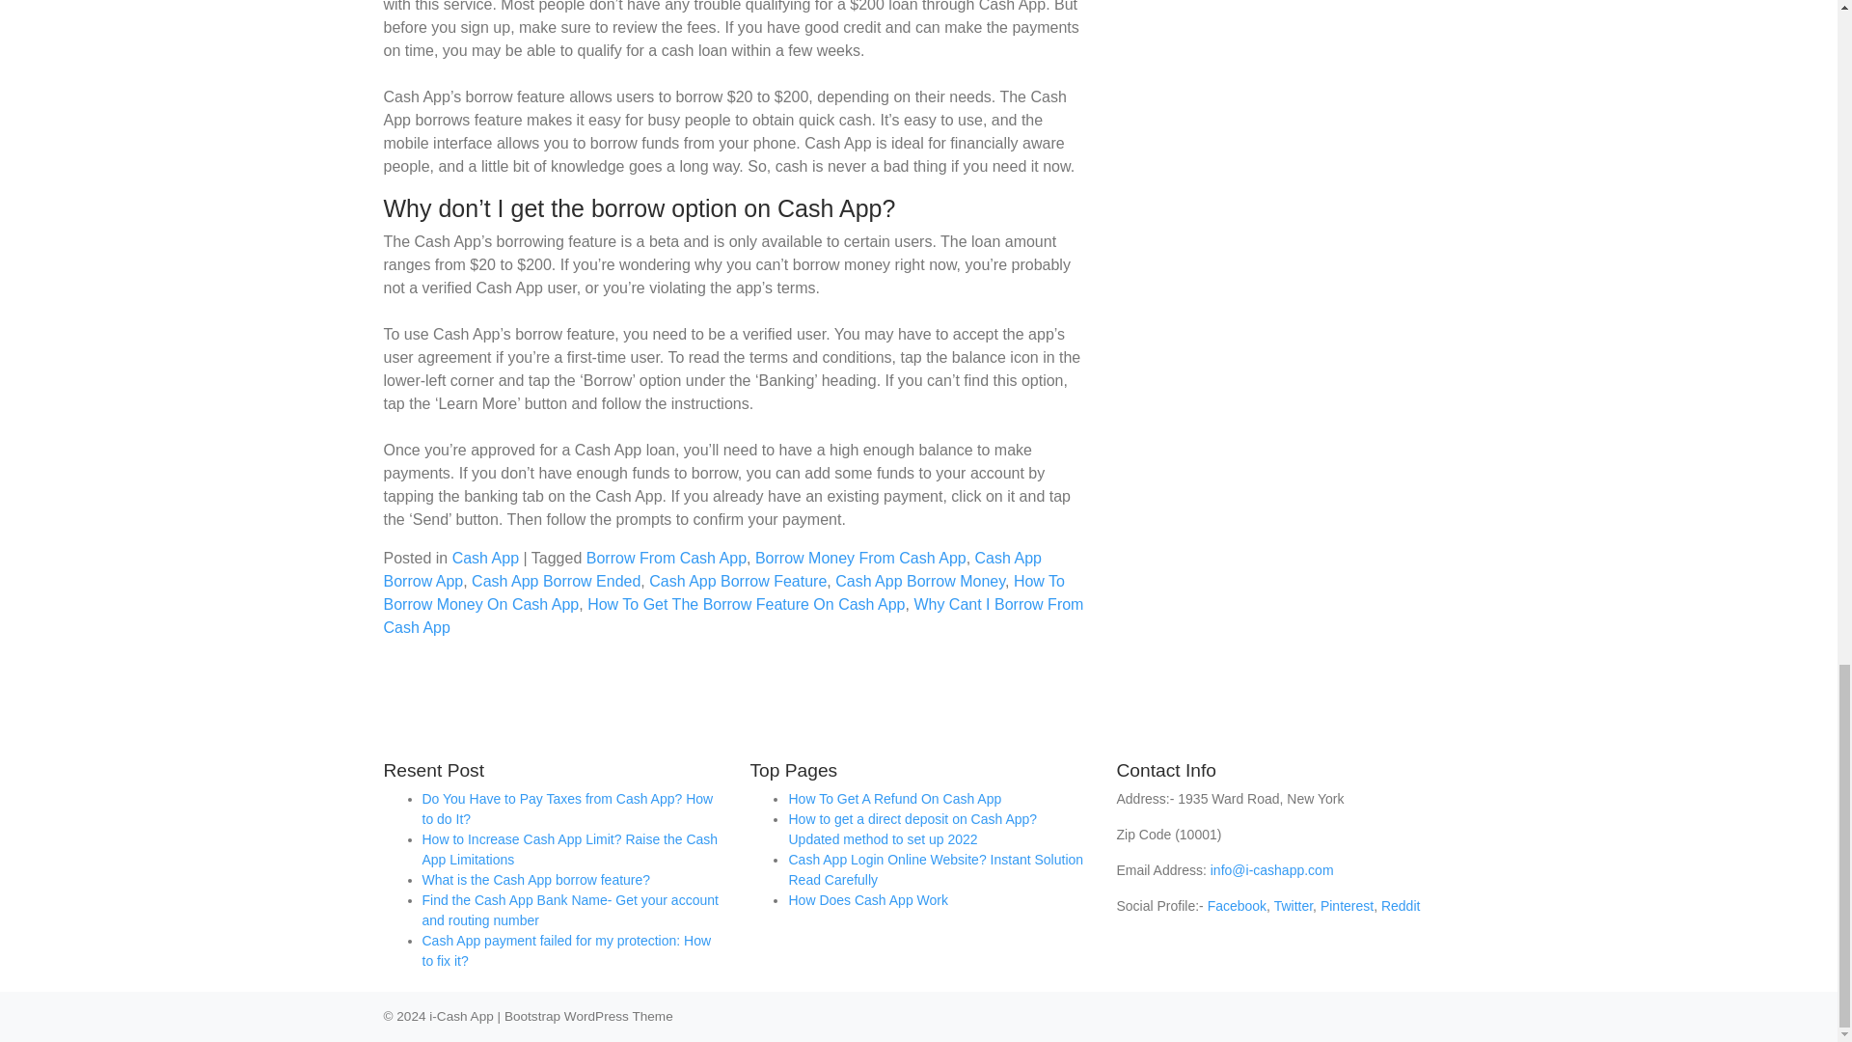 The width and height of the screenshot is (1852, 1042). I want to click on How To Borrow Money On Cash App, so click(723, 592).